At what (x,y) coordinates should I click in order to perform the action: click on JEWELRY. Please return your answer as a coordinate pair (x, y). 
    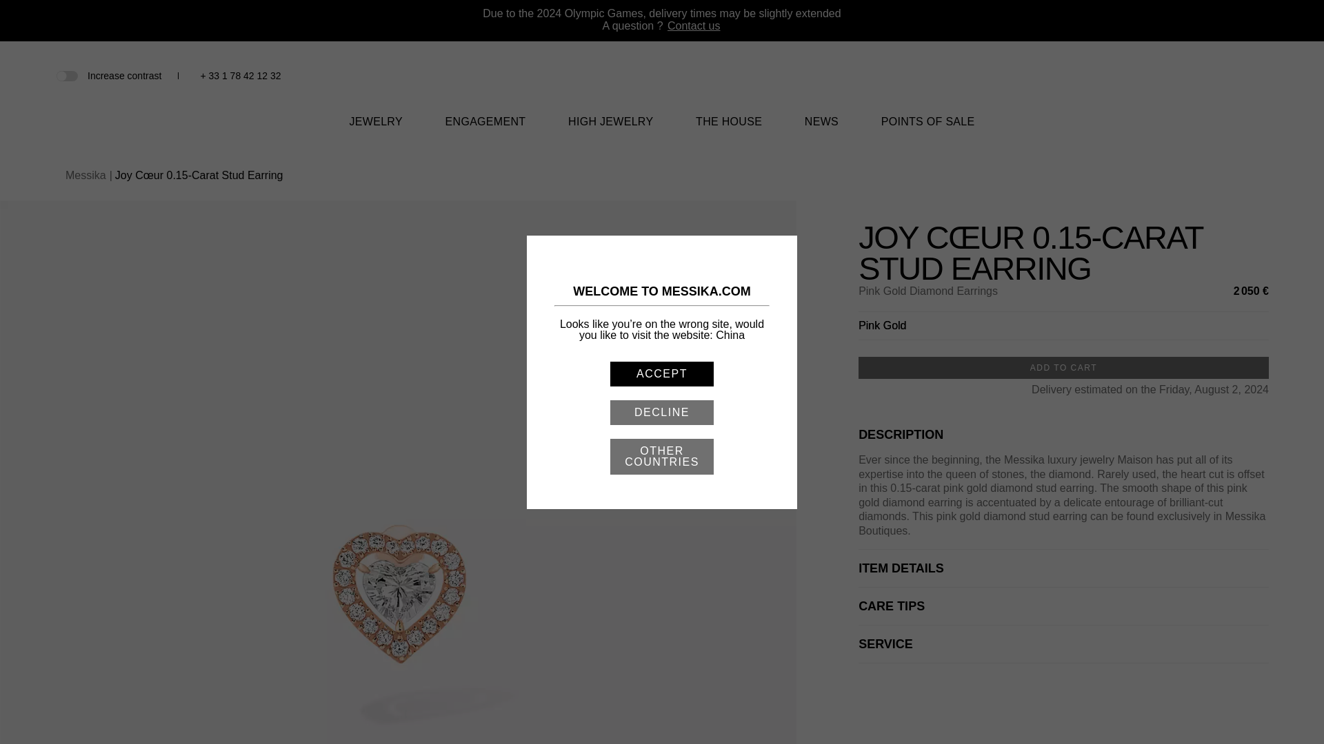
    Looking at the image, I should click on (375, 130).